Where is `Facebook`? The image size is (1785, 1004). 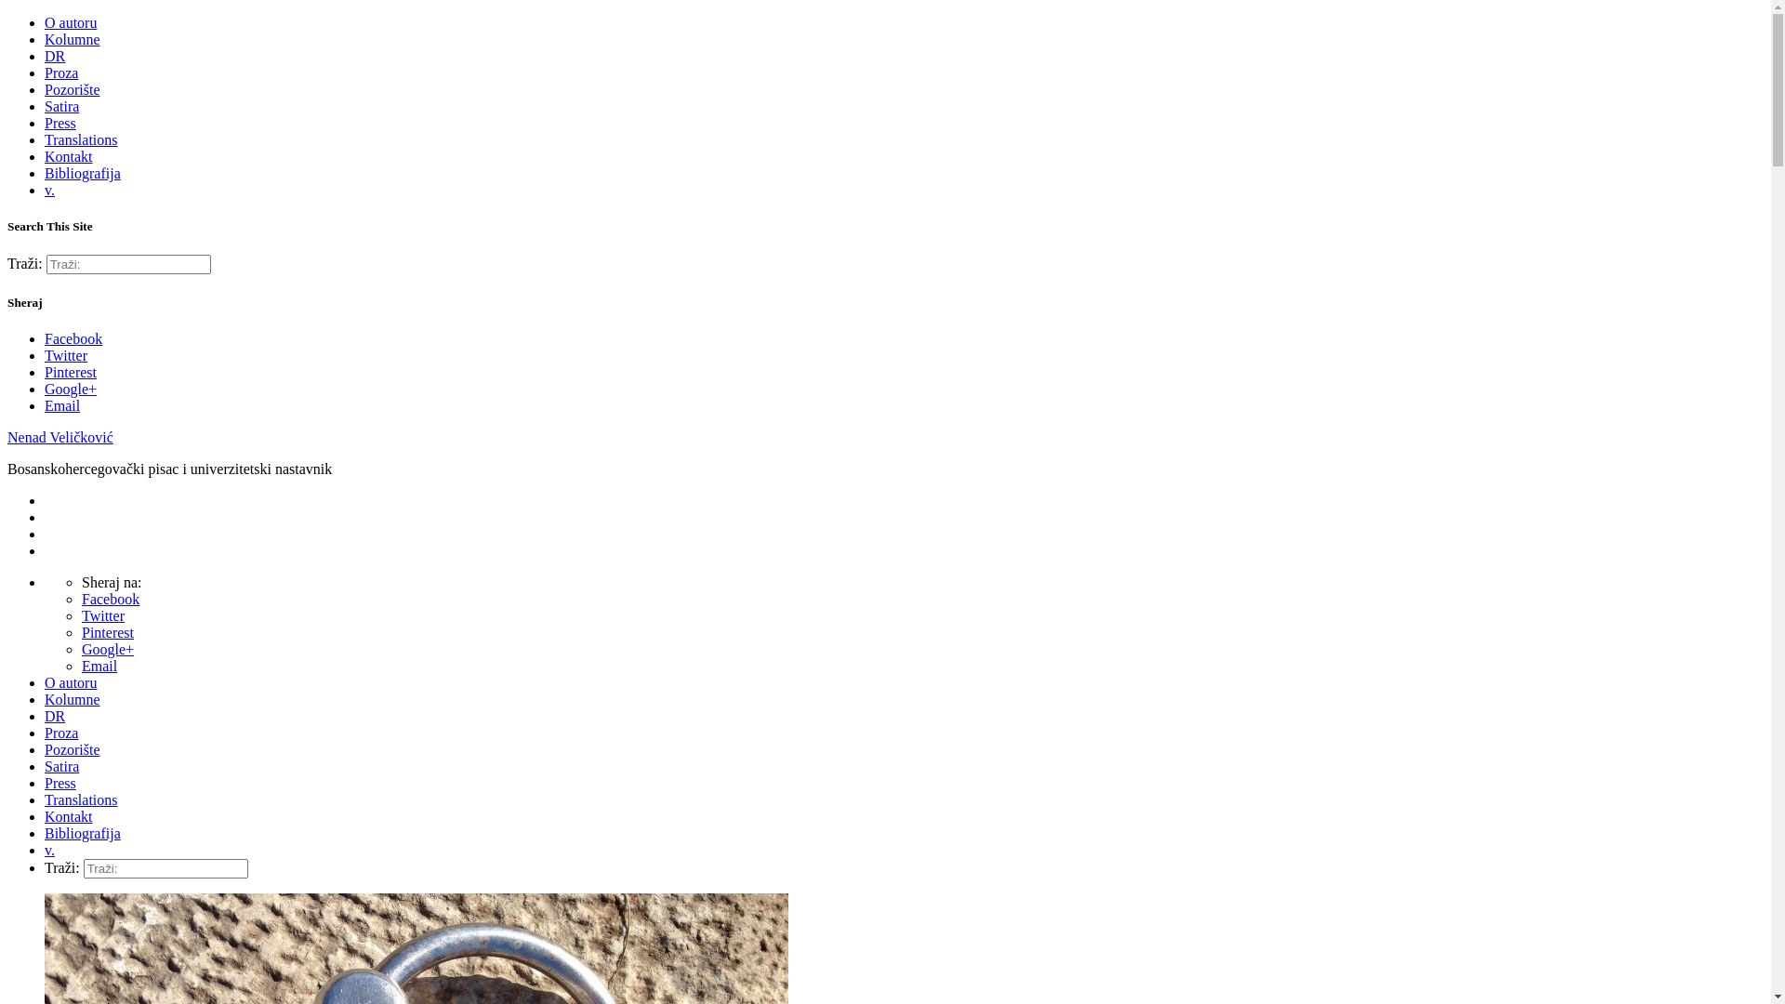
Facebook is located at coordinates (73, 338).